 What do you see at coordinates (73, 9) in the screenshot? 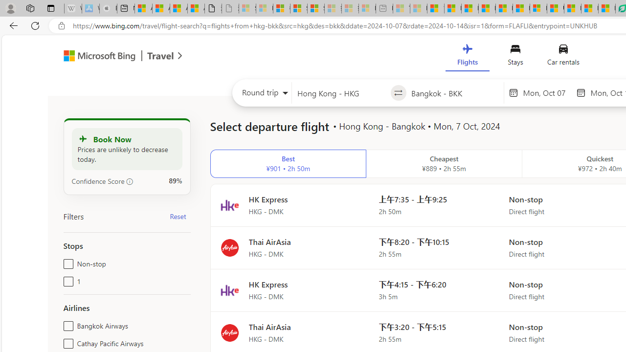
I see `Wikipedia - Sleeping` at bounding box center [73, 9].